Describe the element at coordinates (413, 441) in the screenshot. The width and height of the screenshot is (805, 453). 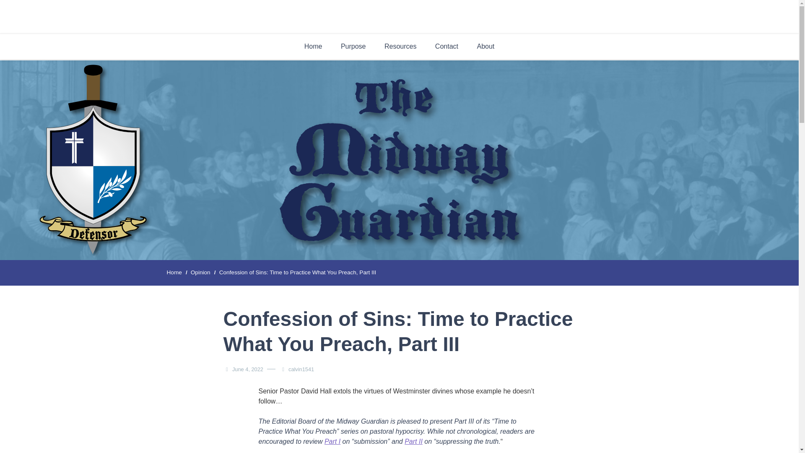
I see `Part II` at that location.